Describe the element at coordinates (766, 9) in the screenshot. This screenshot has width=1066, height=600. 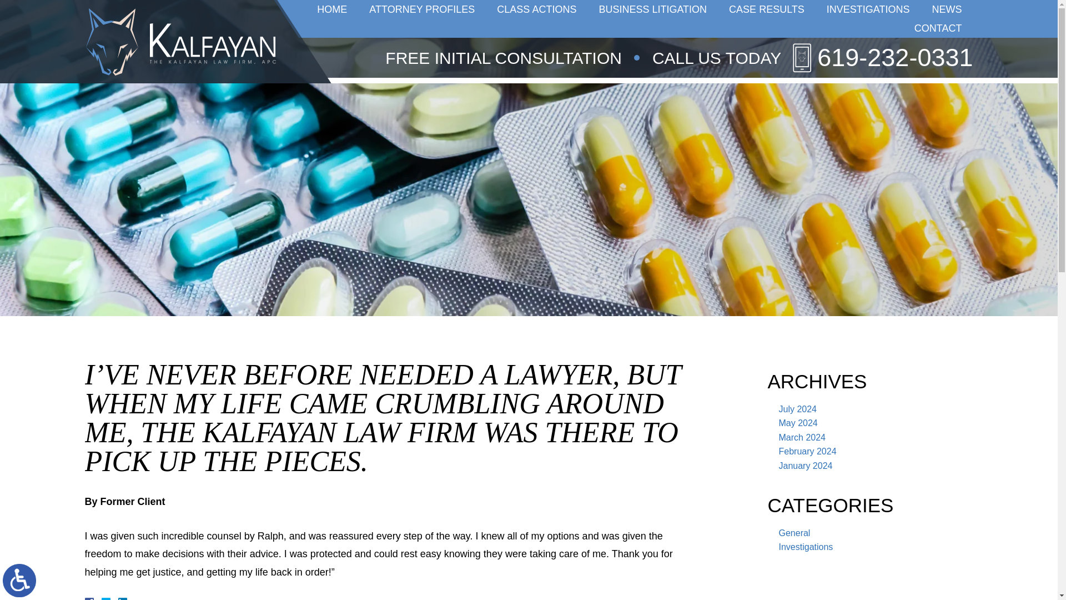
I see `CASE RESULTS` at that location.